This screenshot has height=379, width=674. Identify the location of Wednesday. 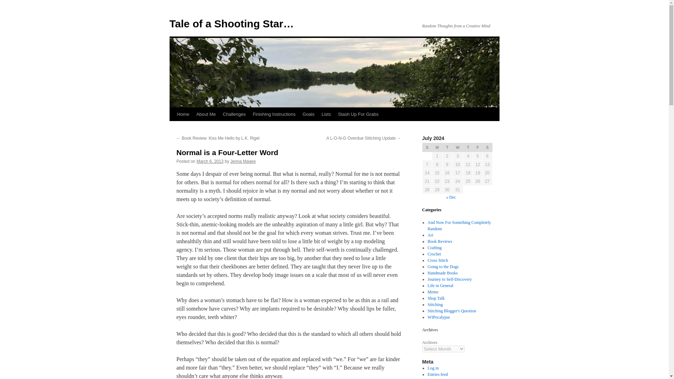
(458, 147).